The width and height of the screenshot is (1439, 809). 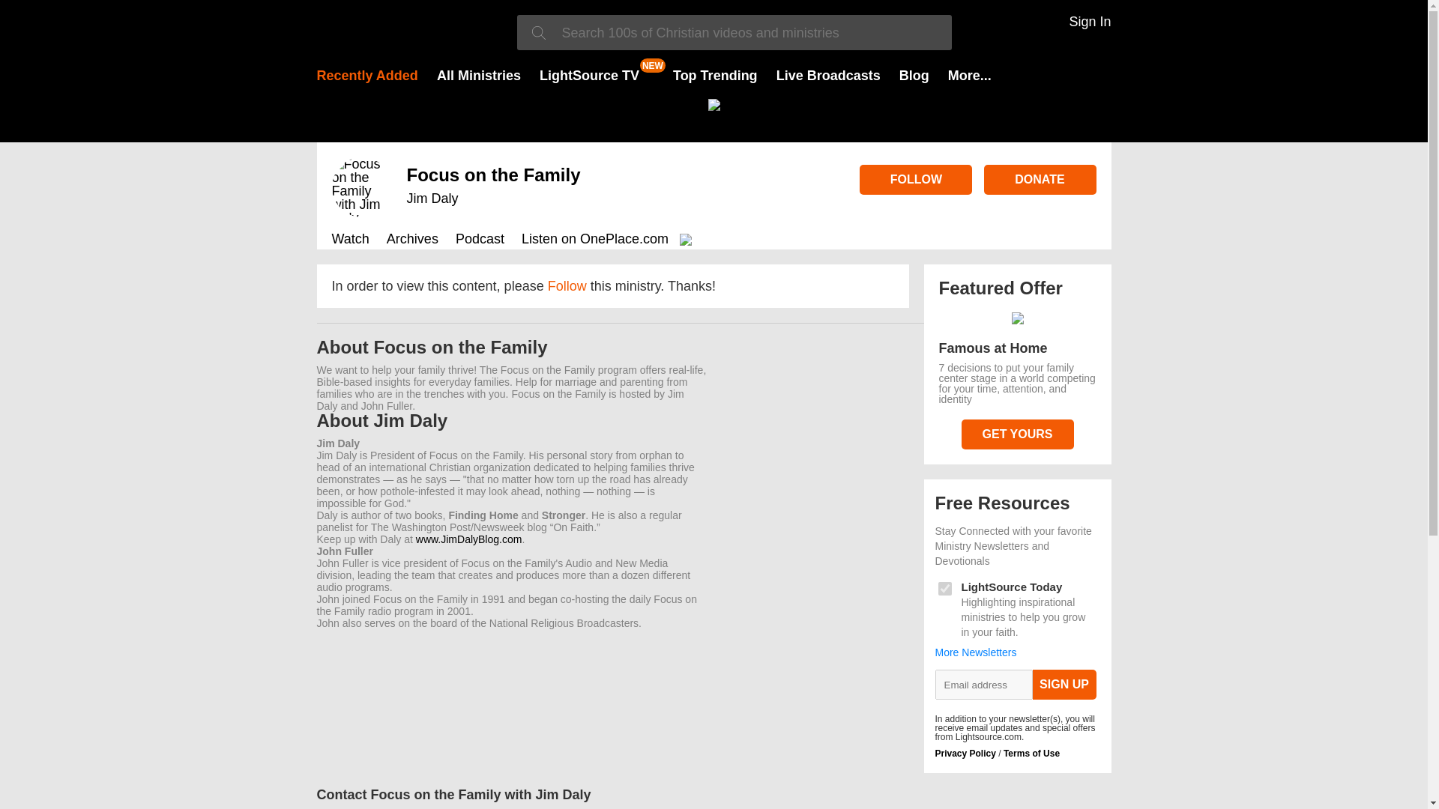 I want to click on More..., so click(x=970, y=75).